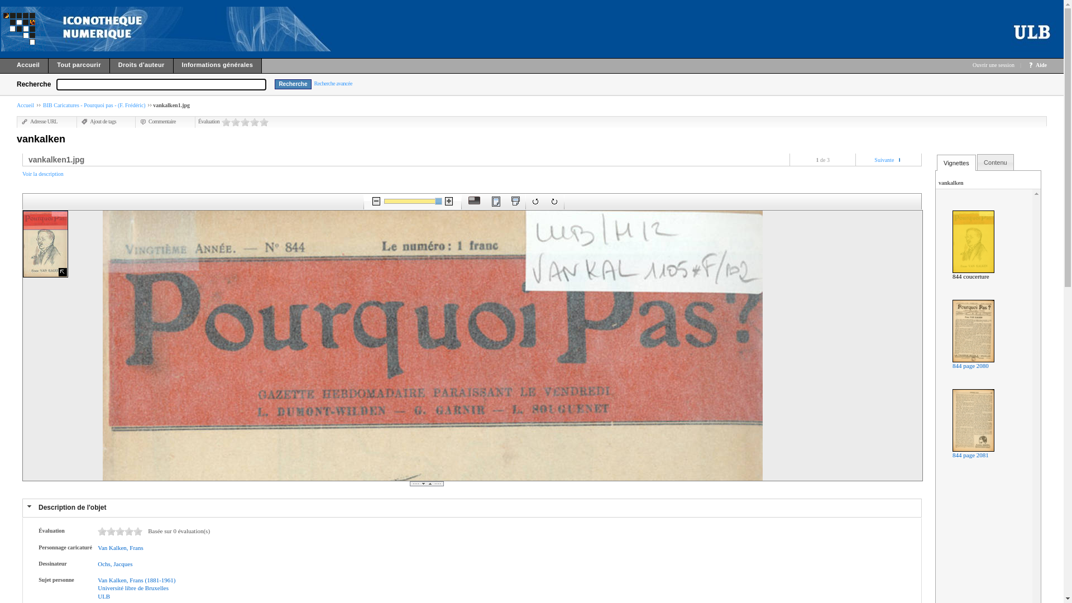 This screenshot has height=603, width=1072. I want to click on ULB, so click(104, 596).